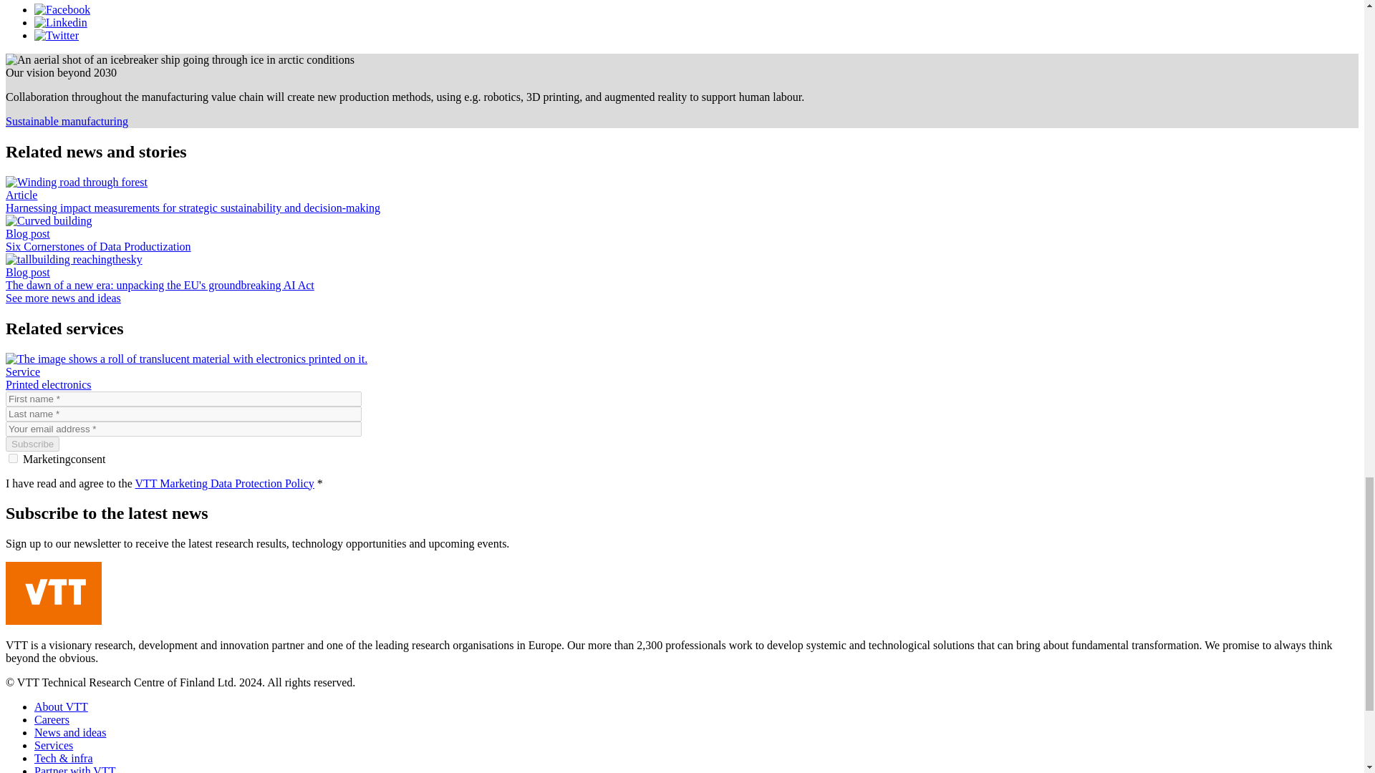  What do you see at coordinates (61, 21) in the screenshot?
I see `Linkedin` at bounding box center [61, 21].